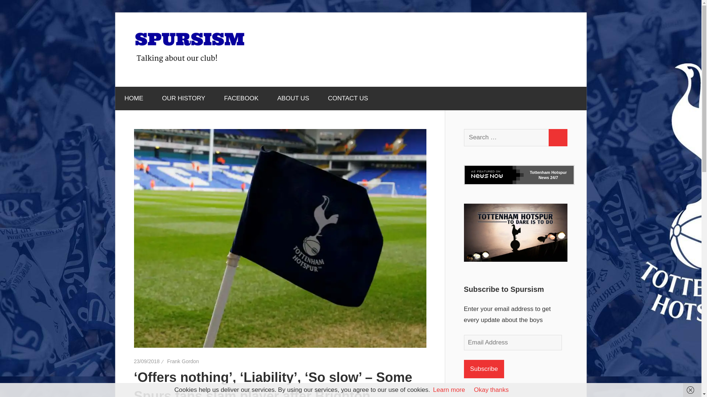 The width and height of the screenshot is (707, 397). What do you see at coordinates (241, 99) in the screenshot?
I see `FACEBOOK` at bounding box center [241, 99].